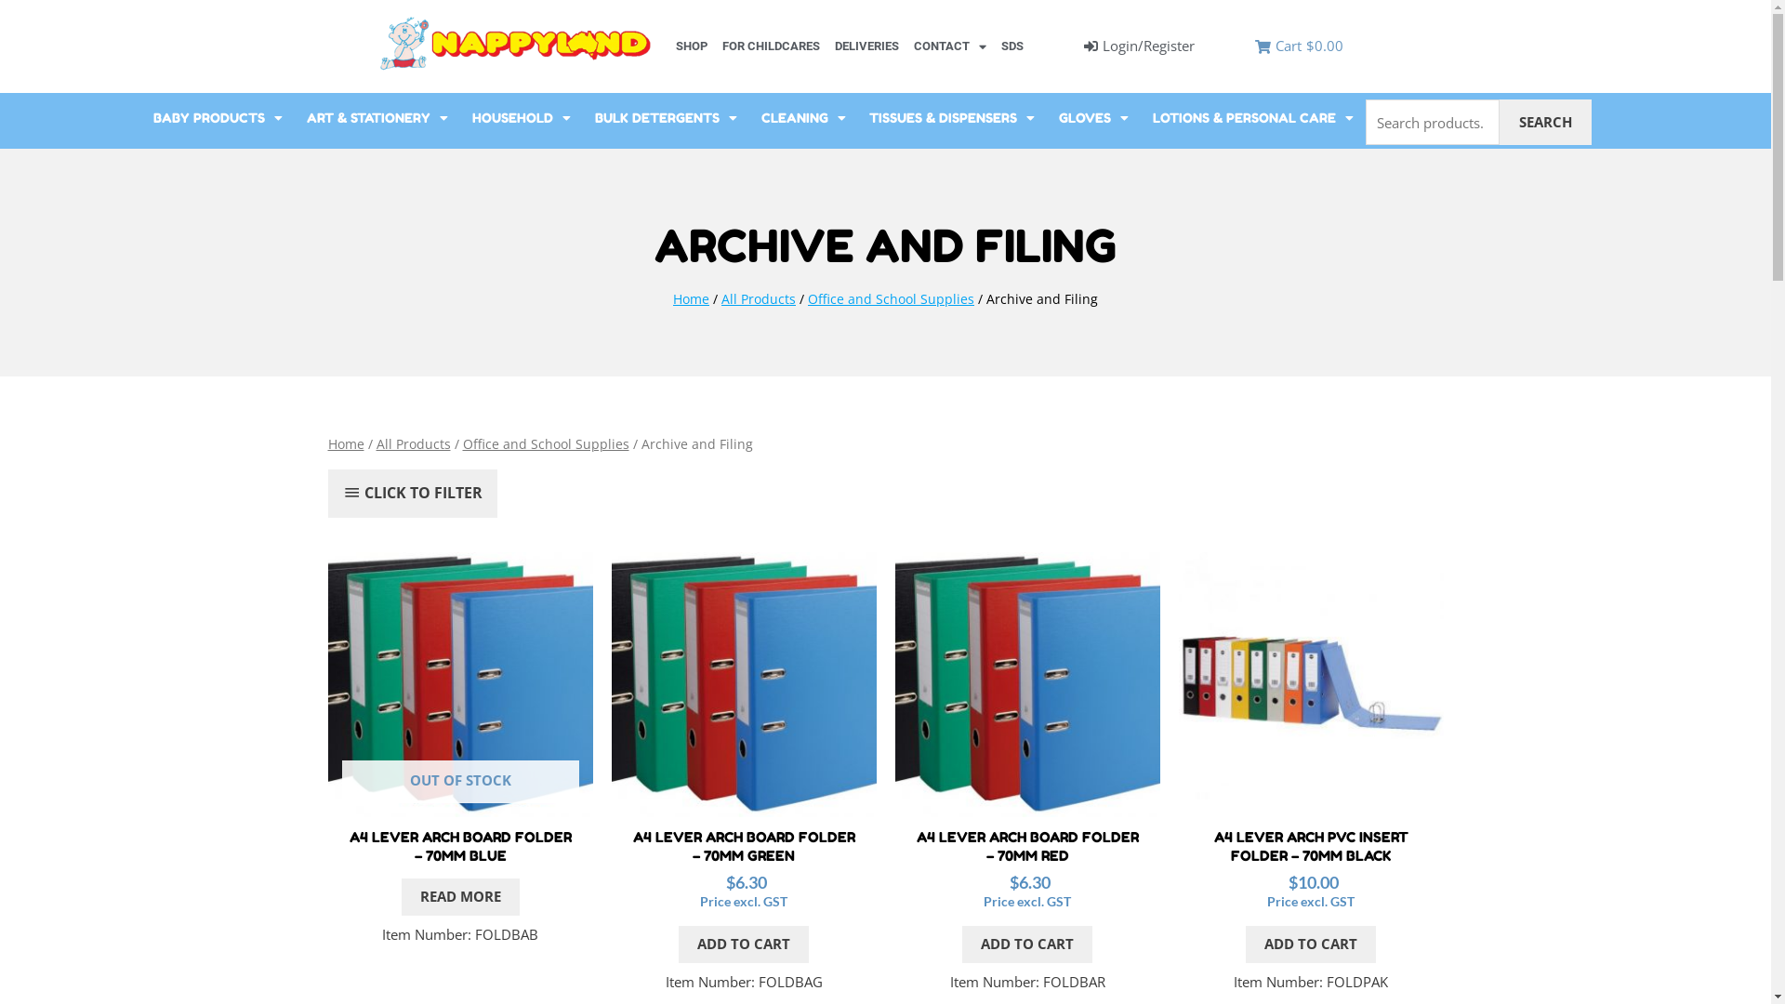 Image resolution: width=1785 pixels, height=1004 pixels. Describe the element at coordinates (866, 46) in the screenshot. I see `DELIVERIES` at that location.